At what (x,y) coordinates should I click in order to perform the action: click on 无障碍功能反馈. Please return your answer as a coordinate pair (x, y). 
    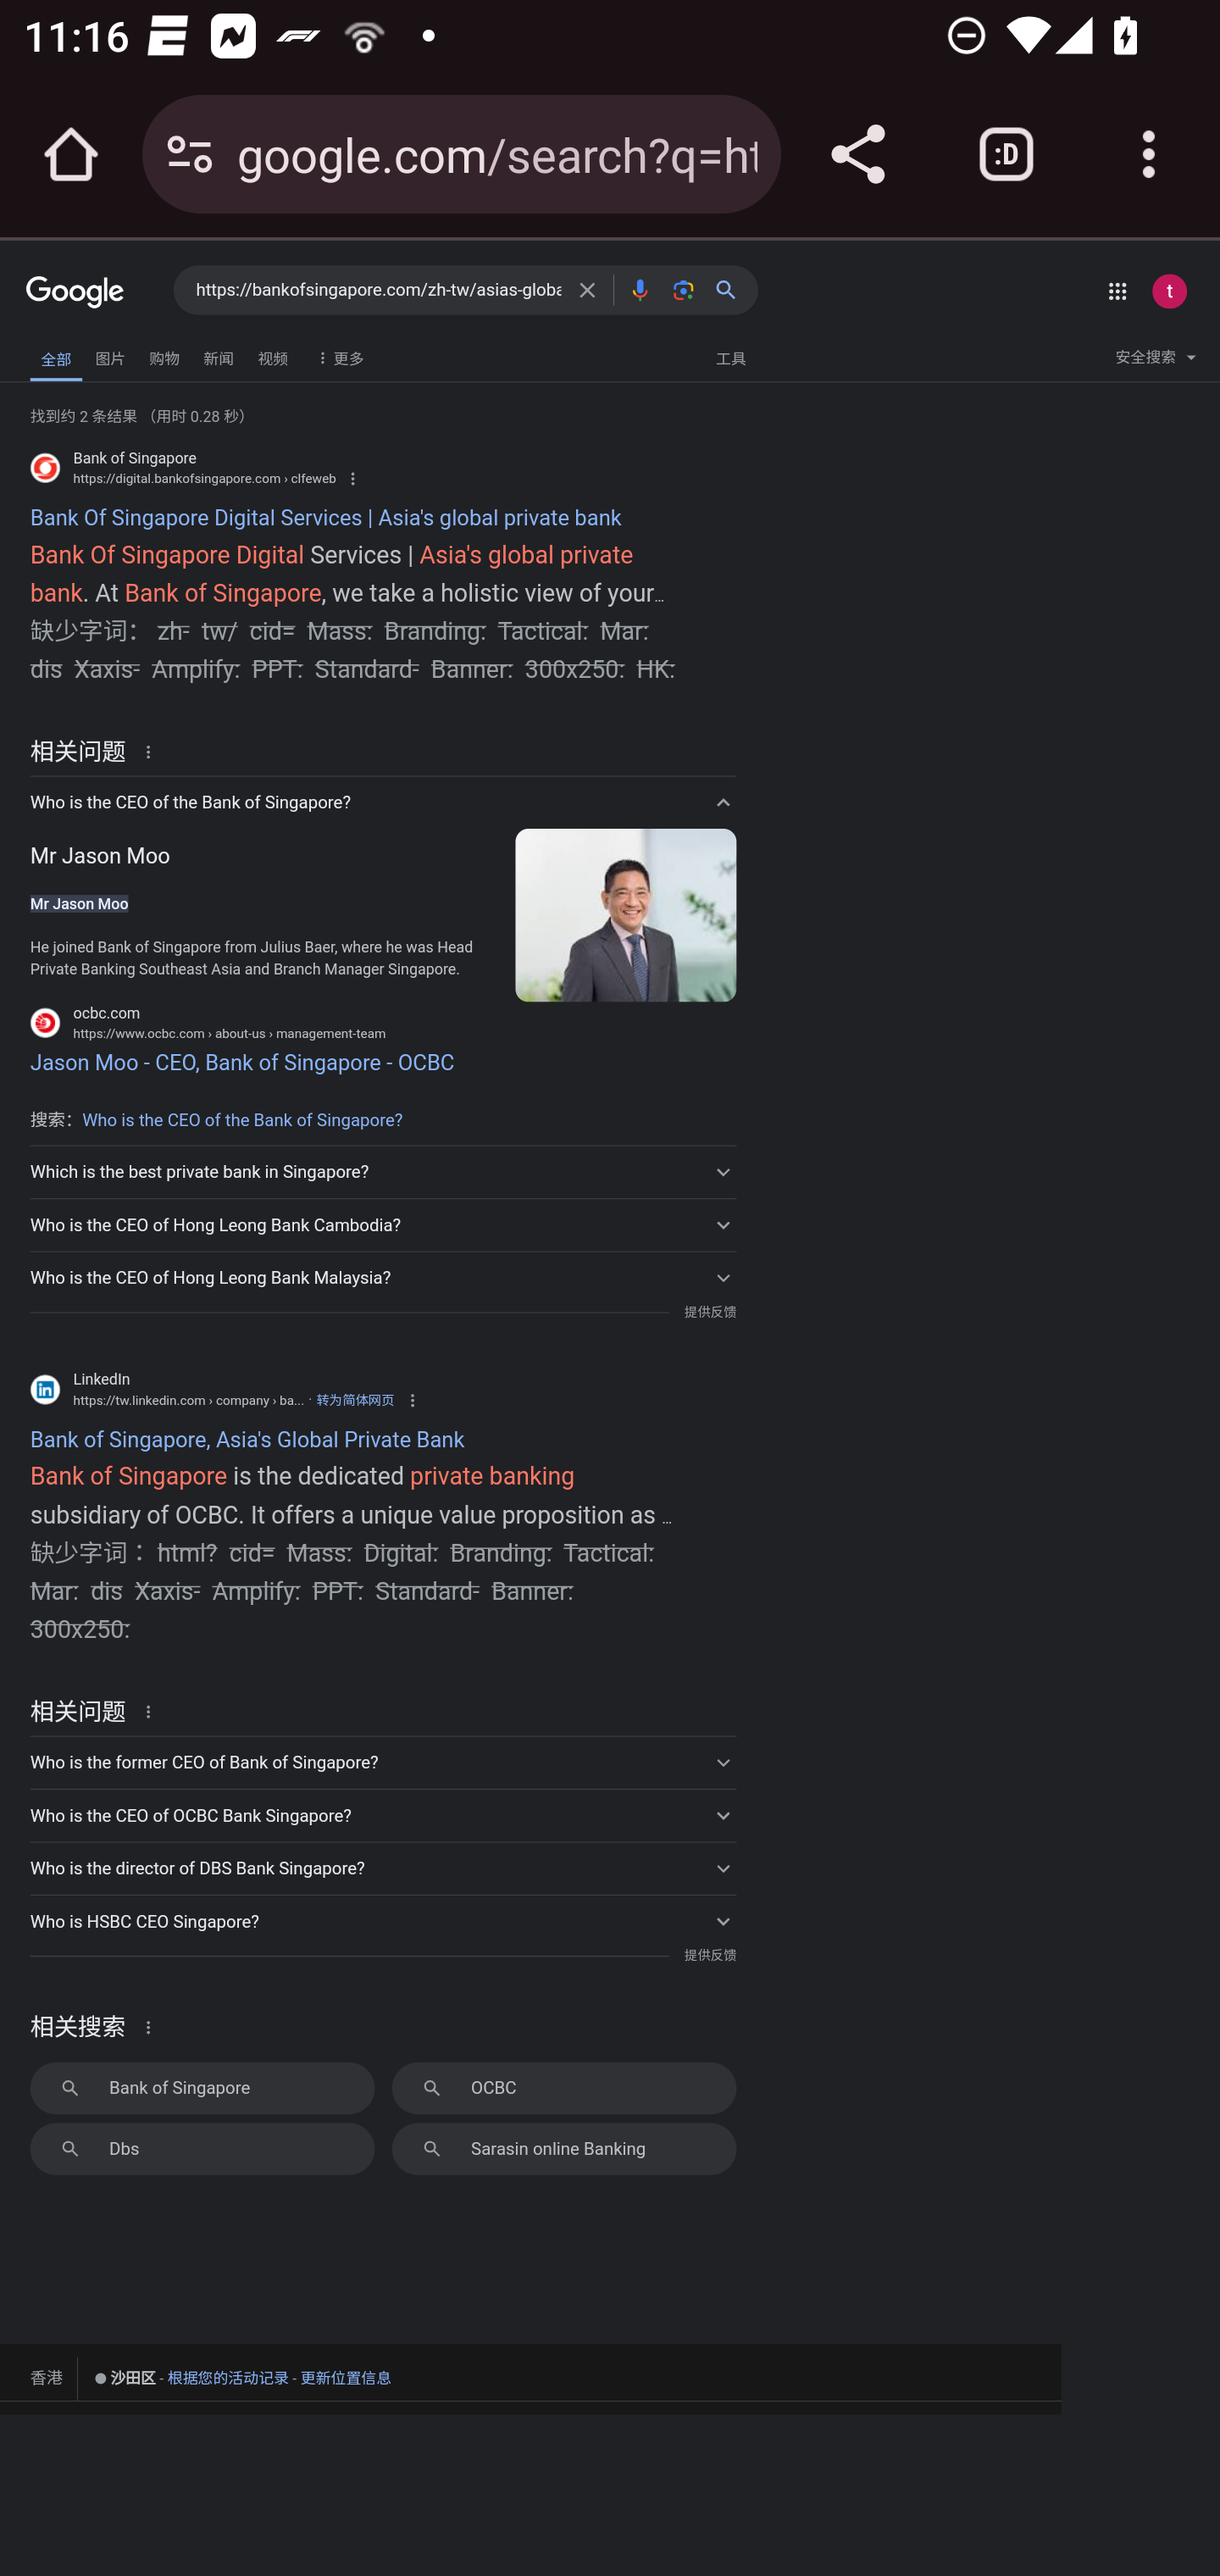
    Looking at the image, I should click on (70, 350).